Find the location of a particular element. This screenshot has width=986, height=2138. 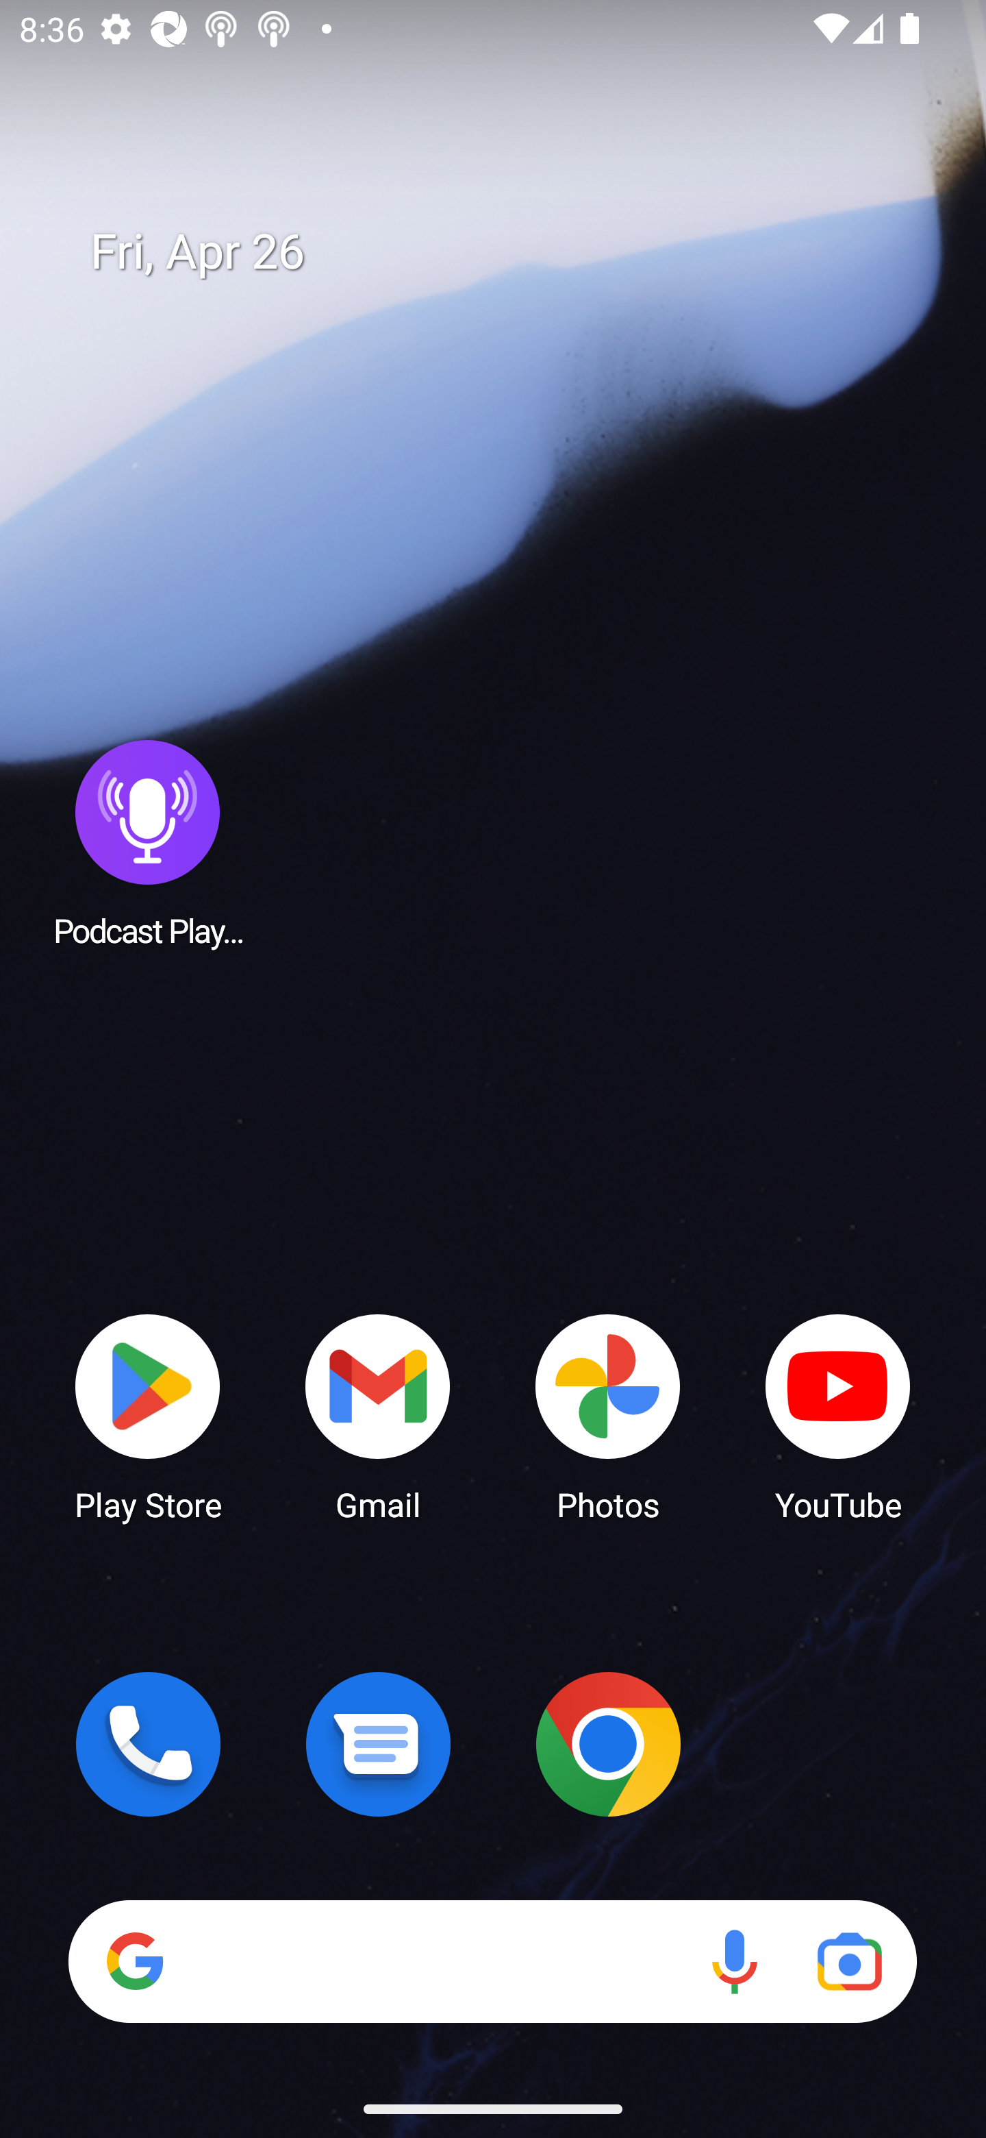

Play Store is located at coordinates (148, 1416).